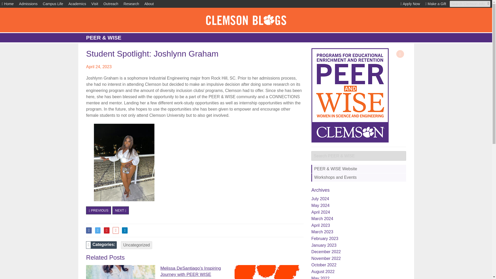 This screenshot has height=279, width=496. Describe the element at coordinates (53, 4) in the screenshot. I see `Campus Life` at that location.